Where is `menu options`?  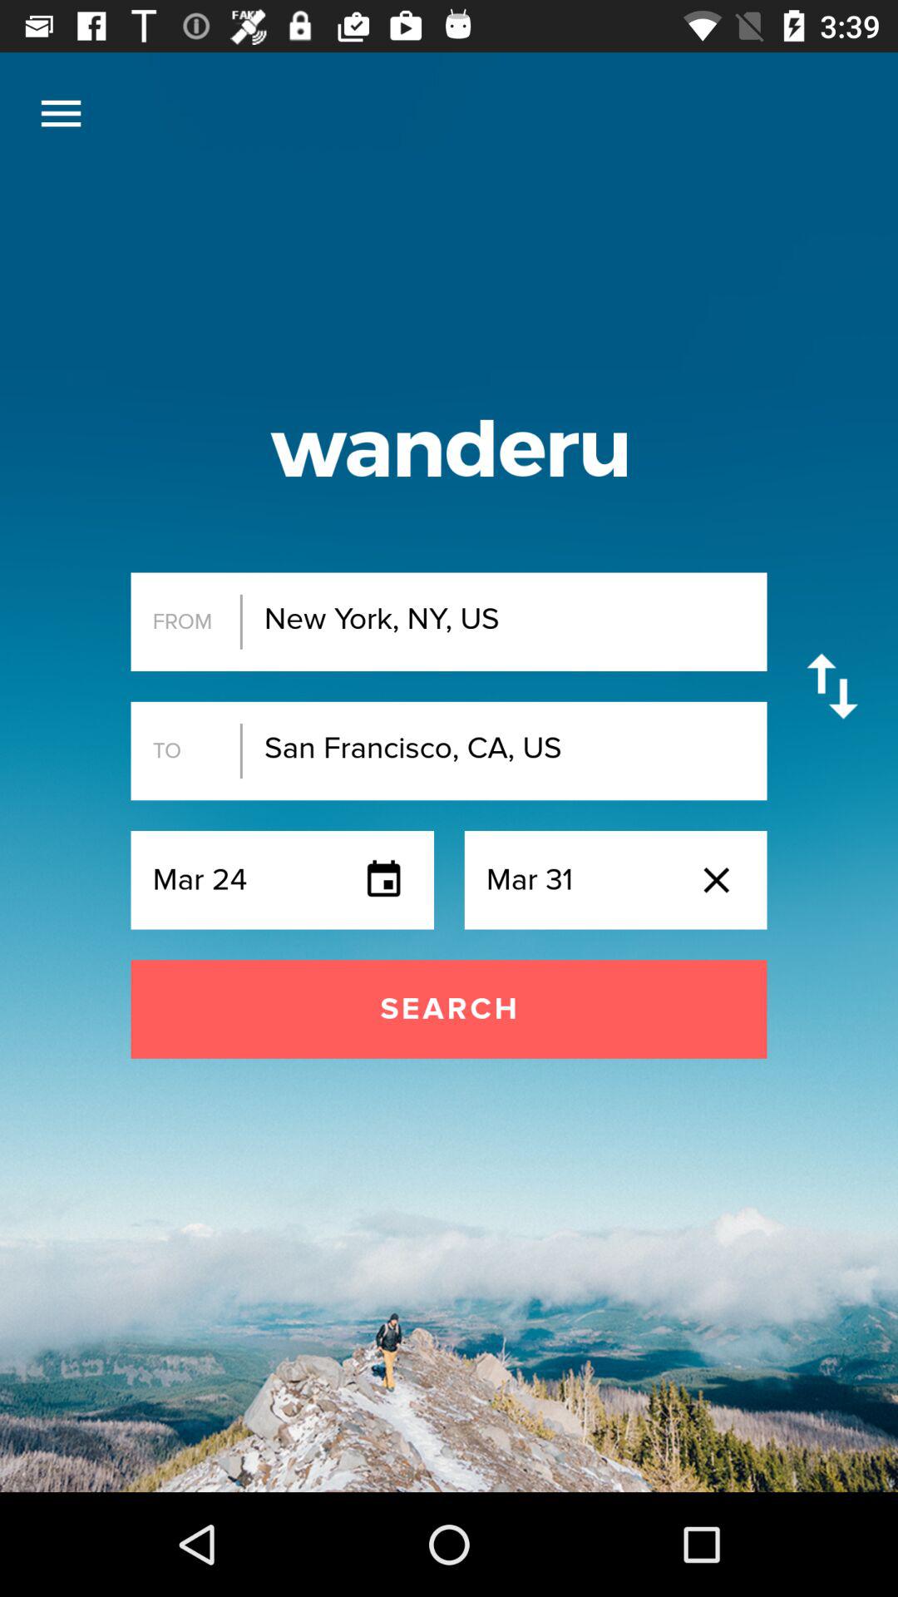 menu options is located at coordinates (62, 113).